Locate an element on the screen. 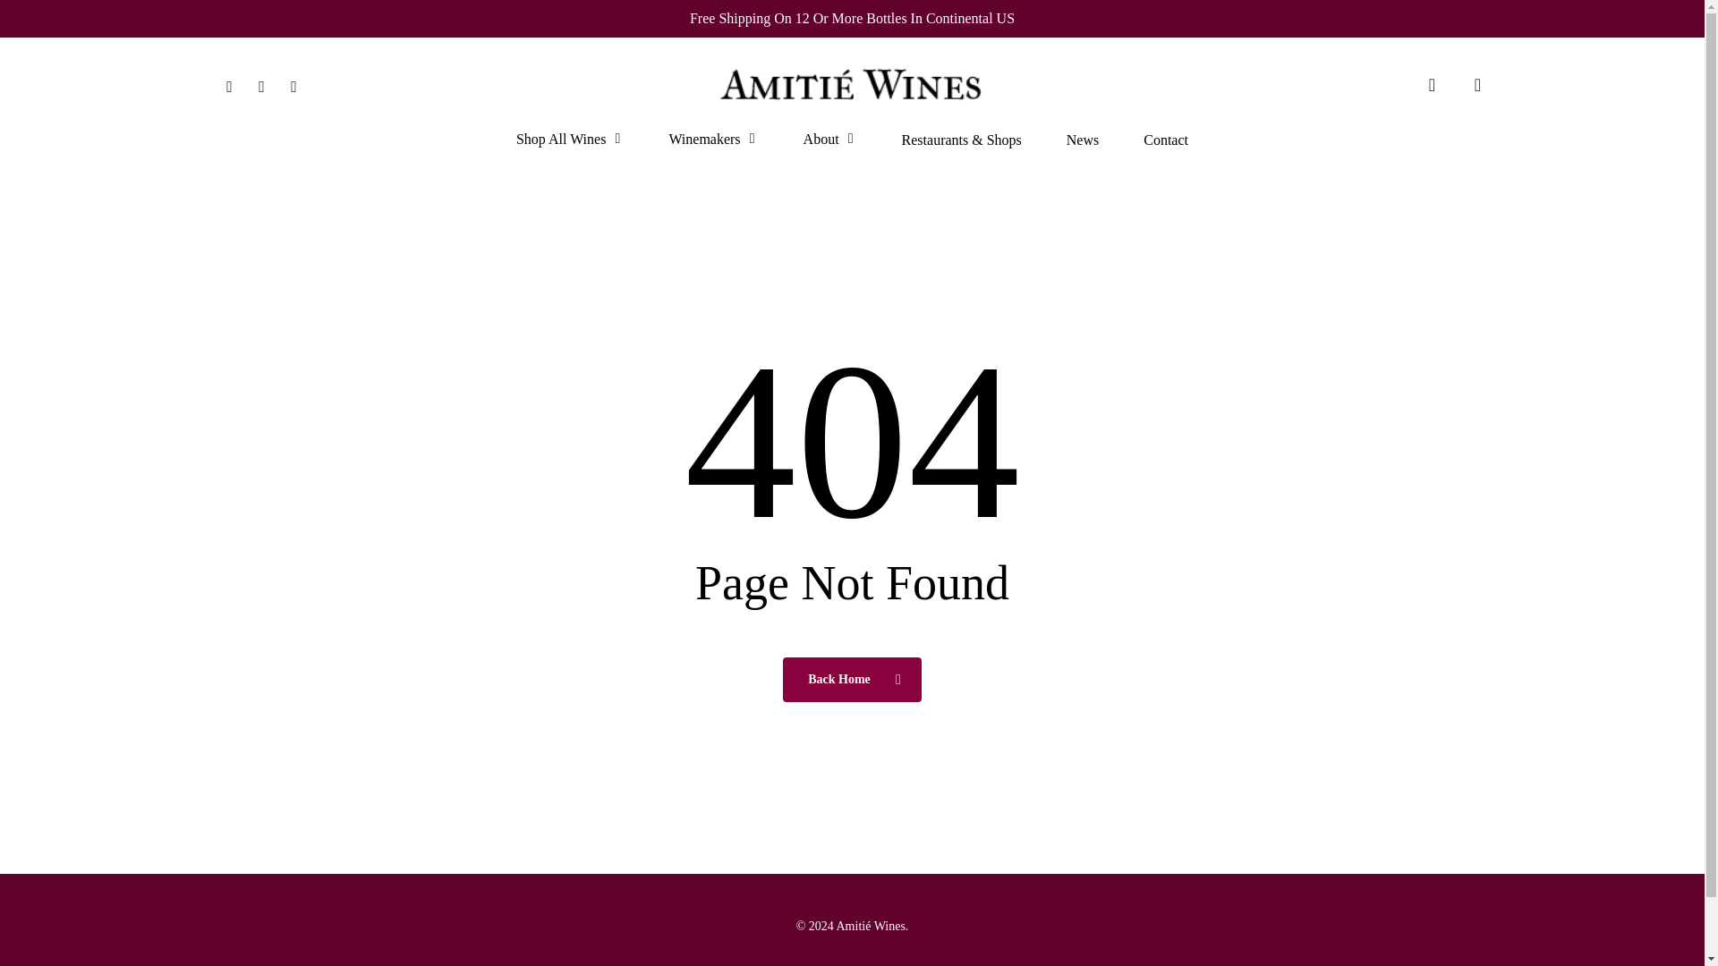 The height and width of the screenshot is (966, 1718). About is located at coordinates (830, 140).